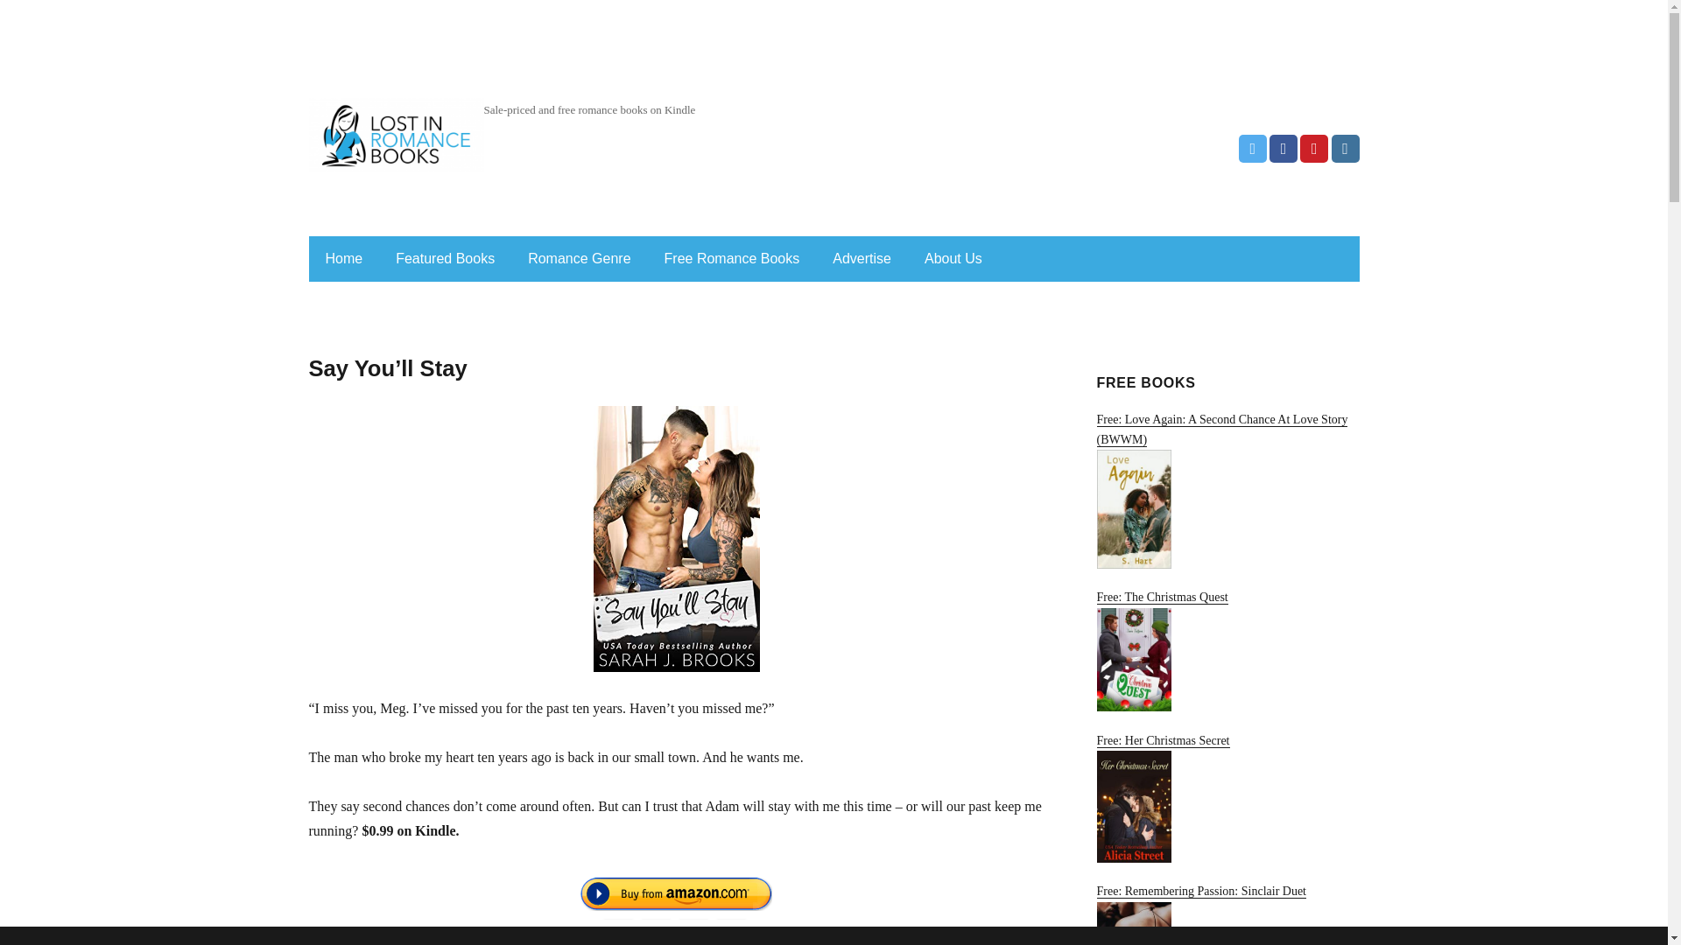 This screenshot has height=945, width=1681. What do you see at coordinates (445, 259) in the screenshot?
I see `Featured Books` at bounding box center [445, 259].